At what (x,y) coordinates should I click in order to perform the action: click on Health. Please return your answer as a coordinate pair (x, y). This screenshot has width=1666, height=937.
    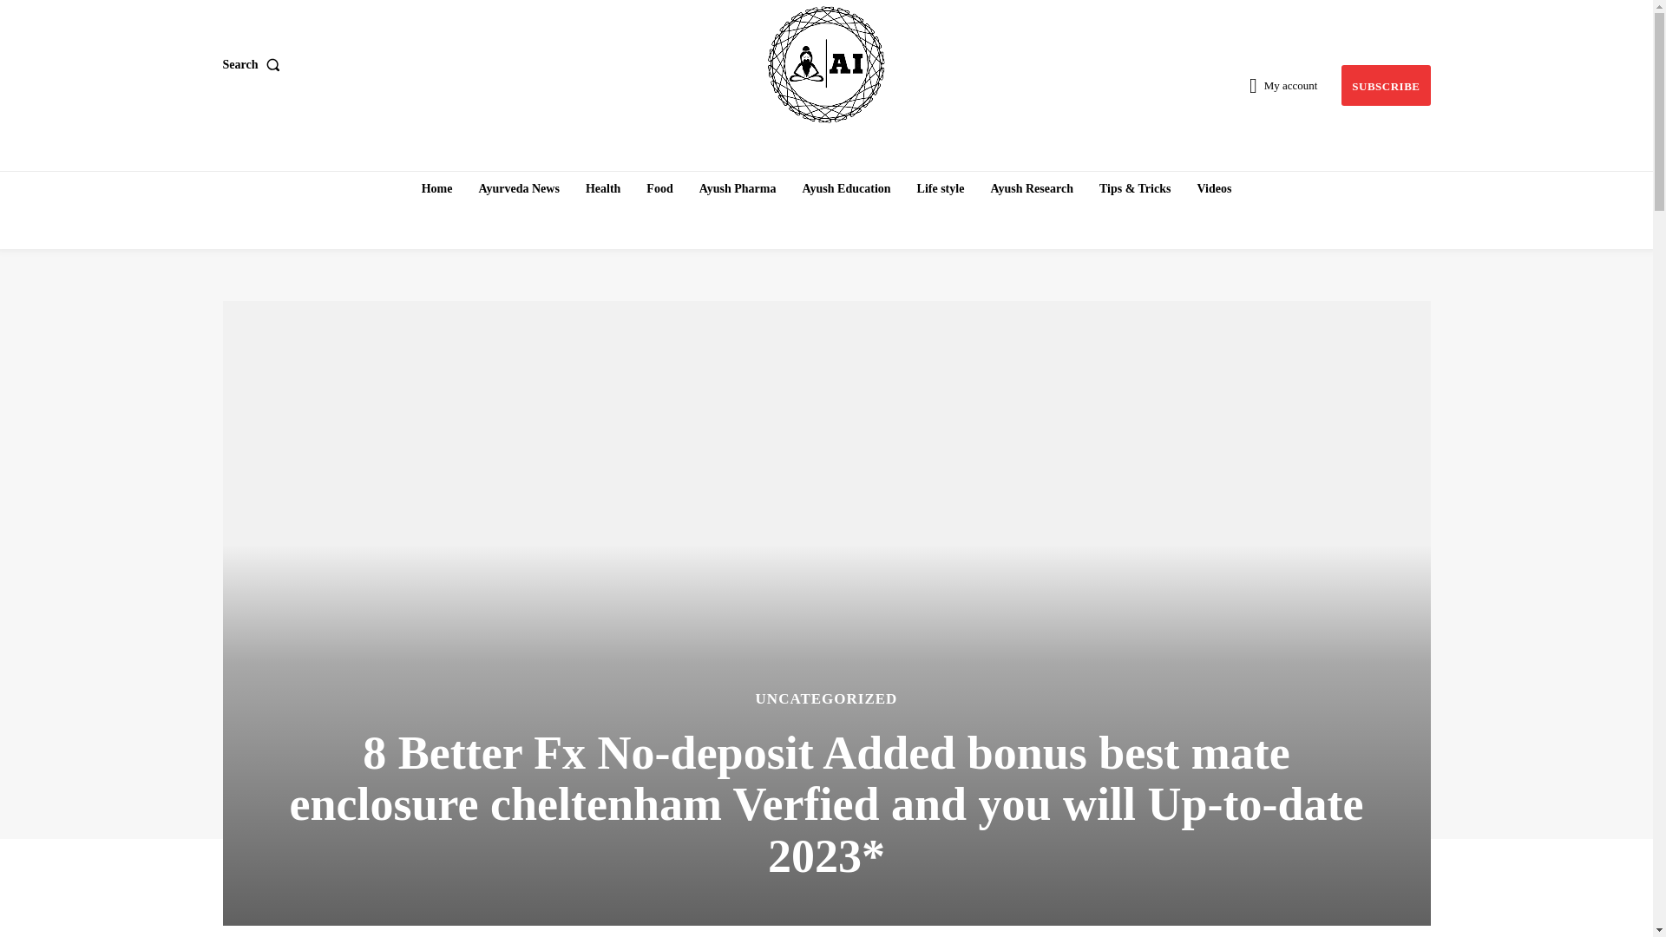
    Looking at the image, I should click on (602, 188).